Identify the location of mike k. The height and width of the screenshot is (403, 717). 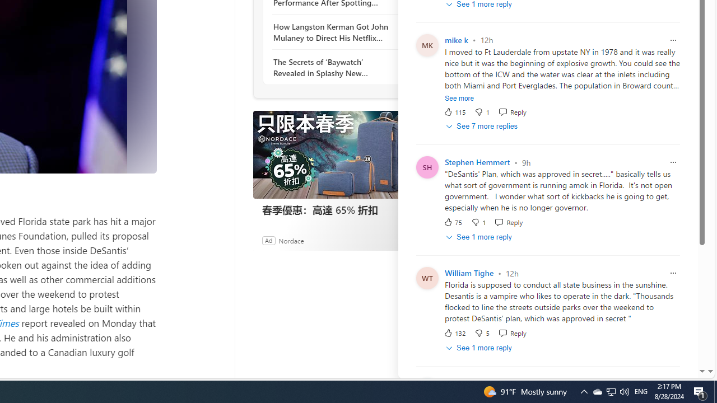
(456, 40).